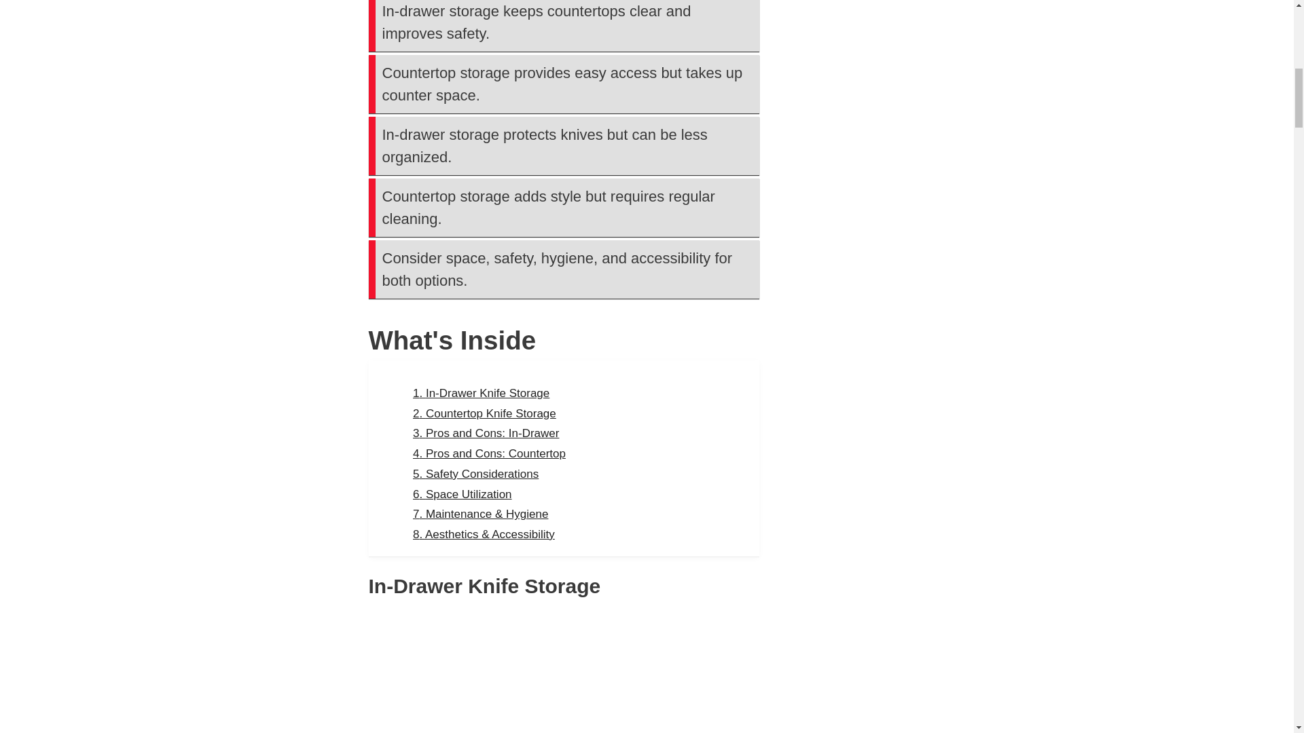 The height and width of the screenshot is (733, 1304). Describe the element at coordinates (463, 493) in the screenshot. I see `Space Utilization` at that location.